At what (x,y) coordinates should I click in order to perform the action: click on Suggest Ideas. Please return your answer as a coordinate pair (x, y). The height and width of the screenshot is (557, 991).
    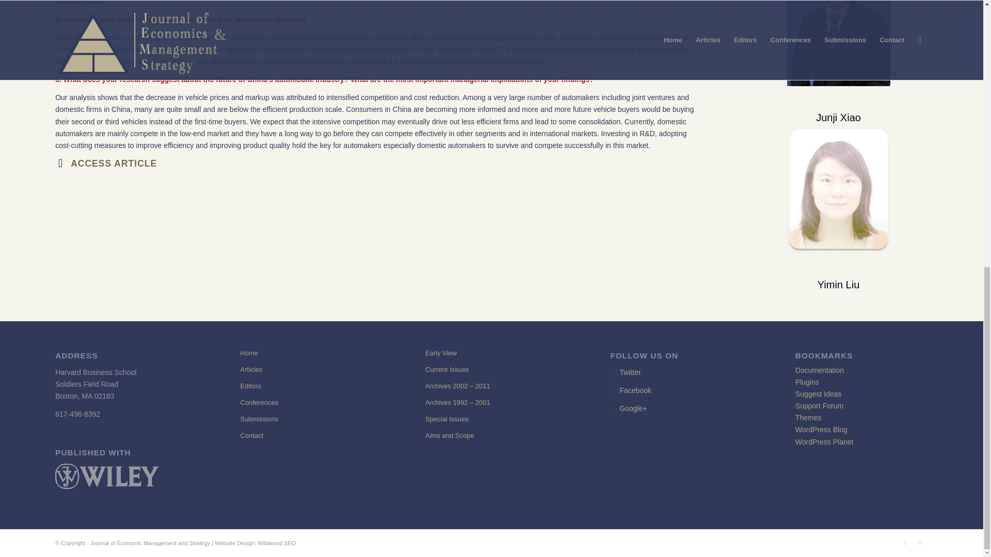
    Looking at the image, I should click on (819, 394).